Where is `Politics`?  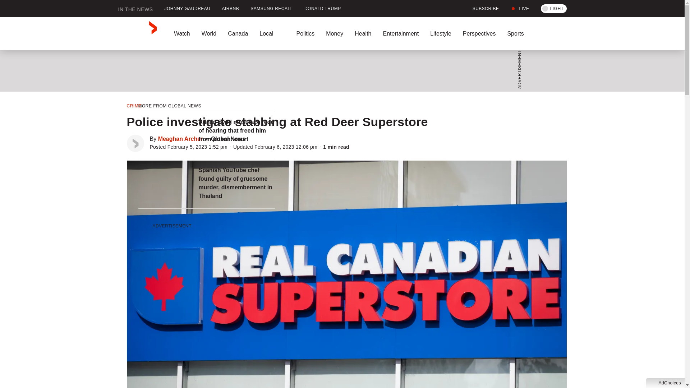 Politics is located at coordinates (305, 33).